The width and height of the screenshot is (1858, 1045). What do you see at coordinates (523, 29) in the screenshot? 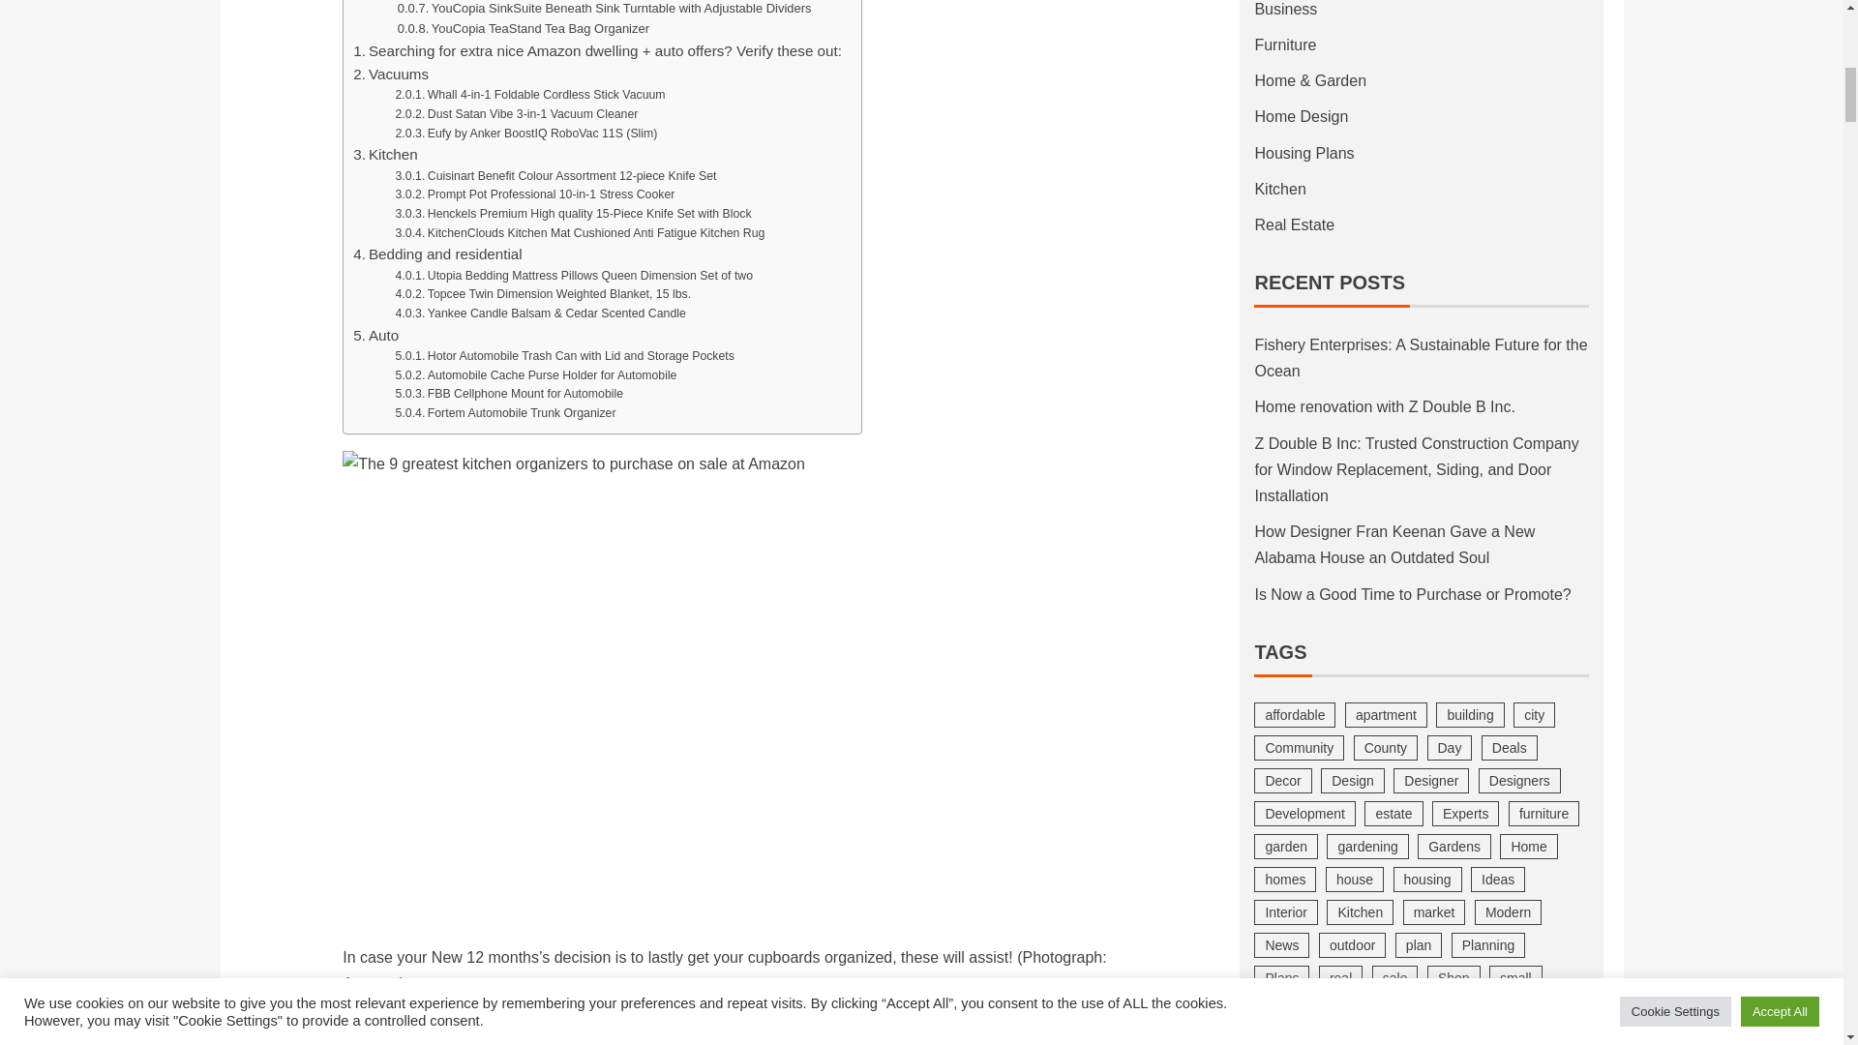
I see `YouCopia TeaStand Tea Bag Organizer` at bounding box center [523, 29].